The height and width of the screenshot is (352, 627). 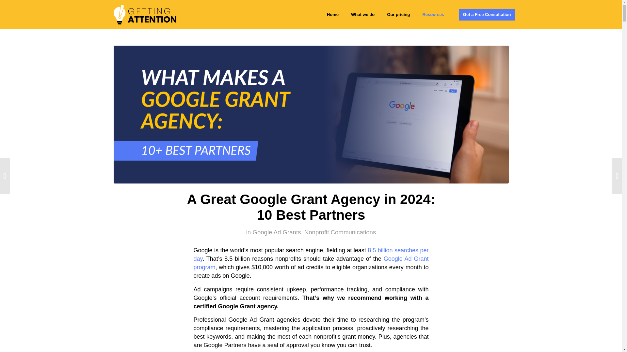 I want to click on Google Ad Grants, so click(x=277, y=232).